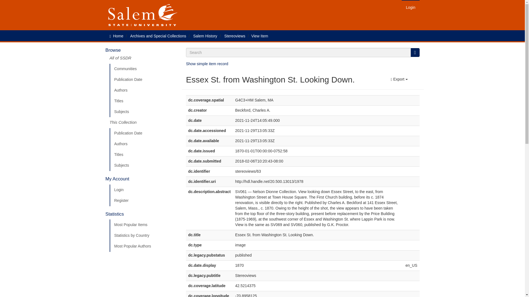 The height and width of the screenshot is (297, 529). What do you see at coordinates (399, 79) in the screenshot?
I see `Export` at bounding box center [399, 79].